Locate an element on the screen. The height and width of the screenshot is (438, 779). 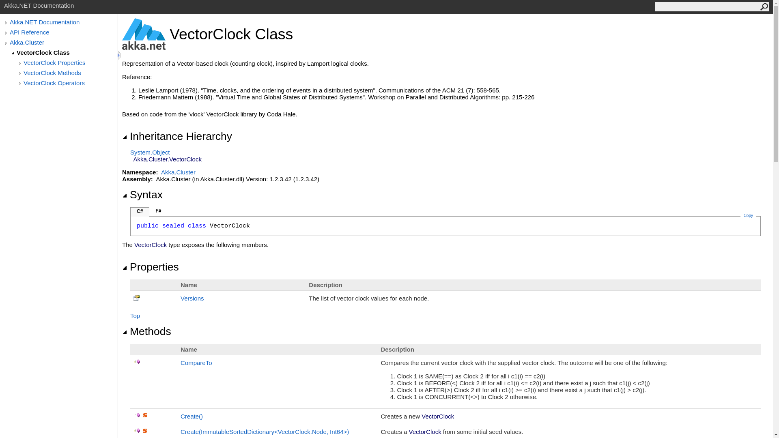
Static member is located at coordinates (145, 415).